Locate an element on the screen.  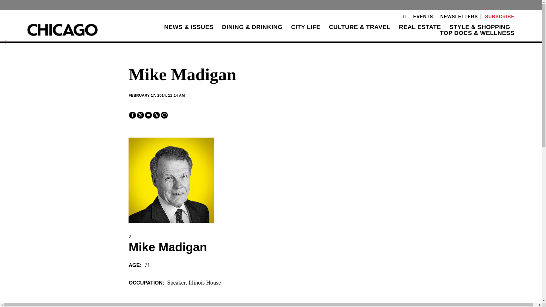
Copy Link is located at coordinates (156, 115).